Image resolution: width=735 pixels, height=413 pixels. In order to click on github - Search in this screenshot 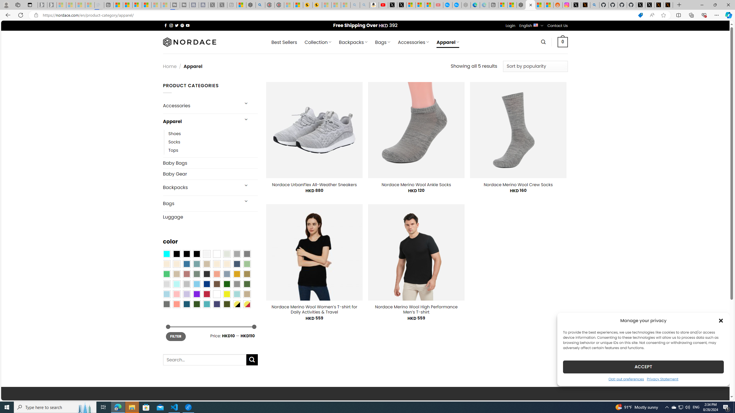, I will do `click(595, 5)`.